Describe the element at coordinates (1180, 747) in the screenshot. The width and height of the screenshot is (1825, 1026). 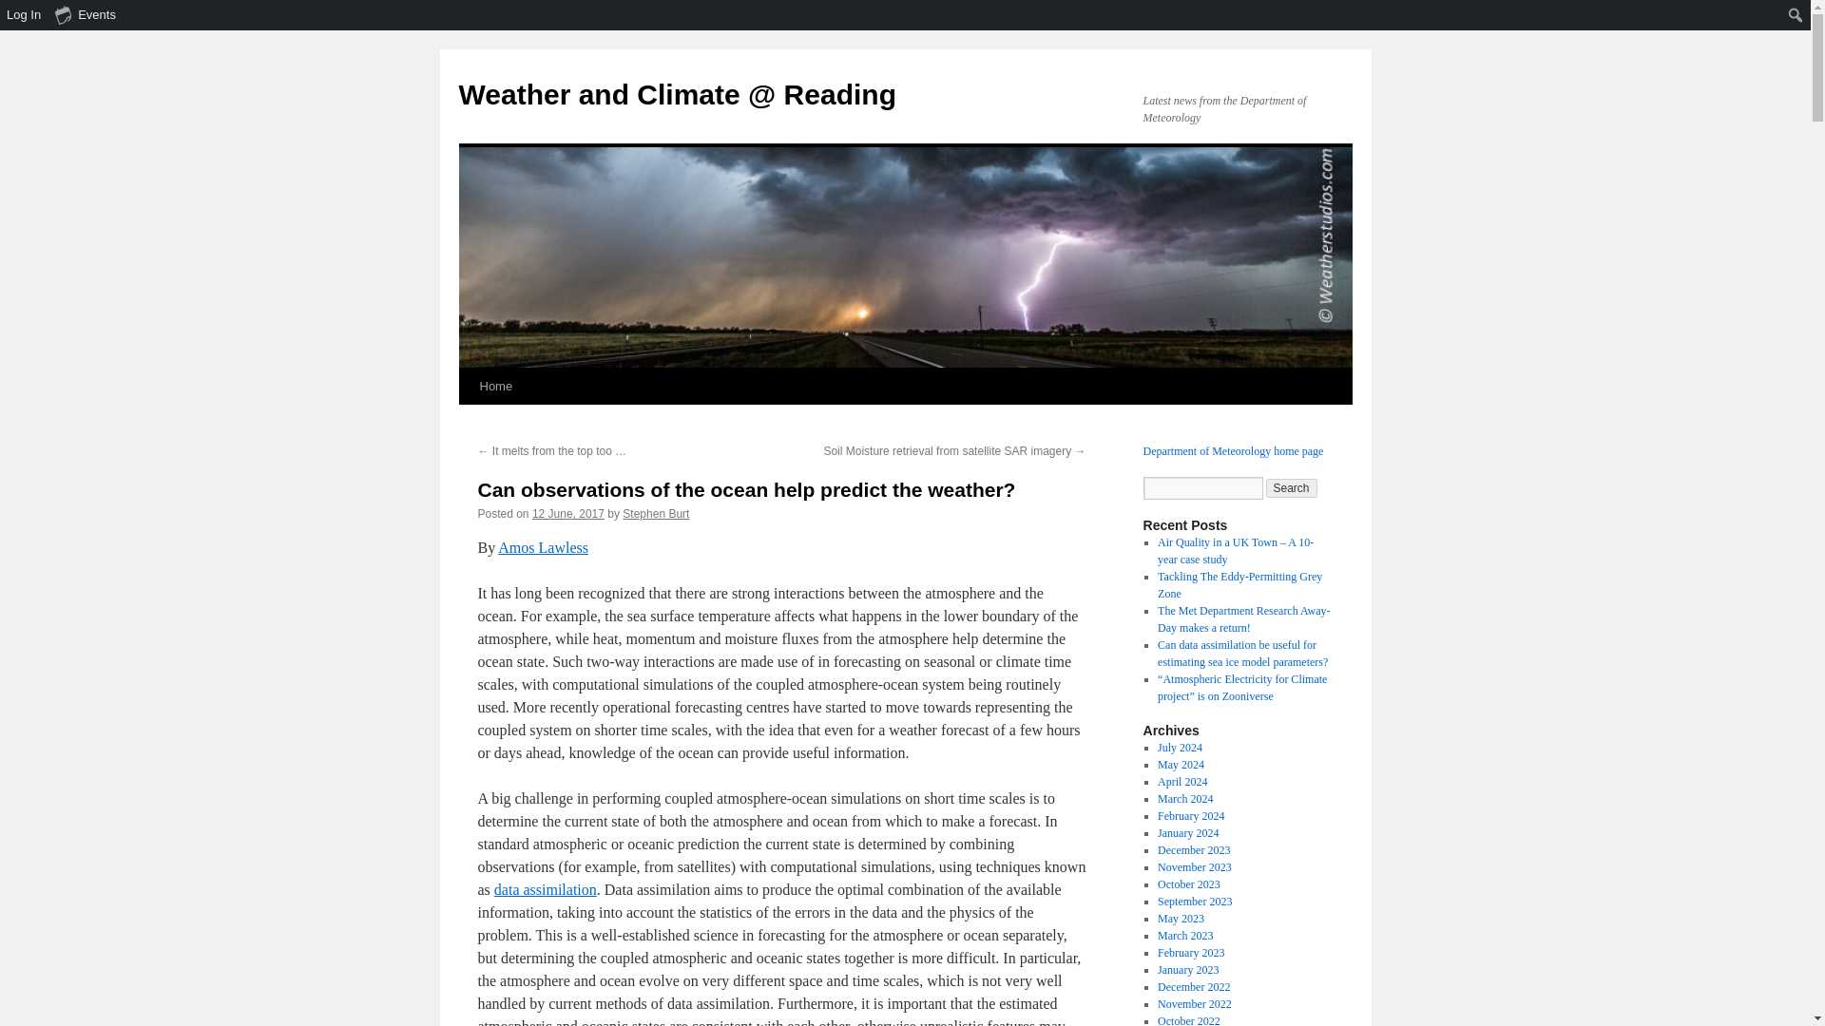
I see `July 2024` at that location.